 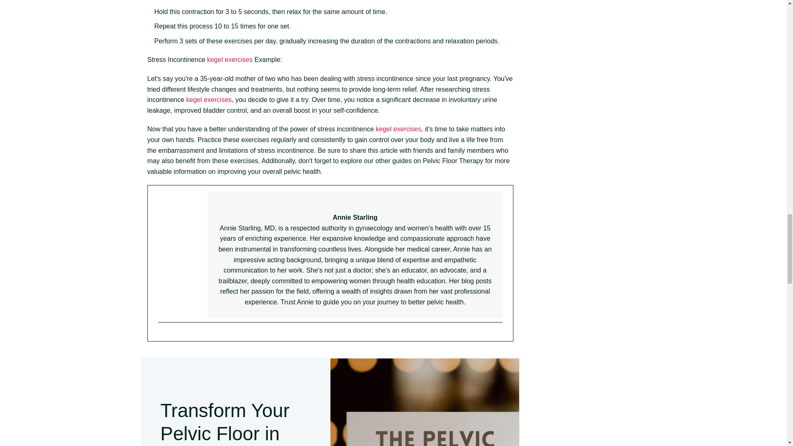 What do you see at coordinates (230, 59) in the screenshot?
I see `kegel exercises` at bounding box center [230, 59].